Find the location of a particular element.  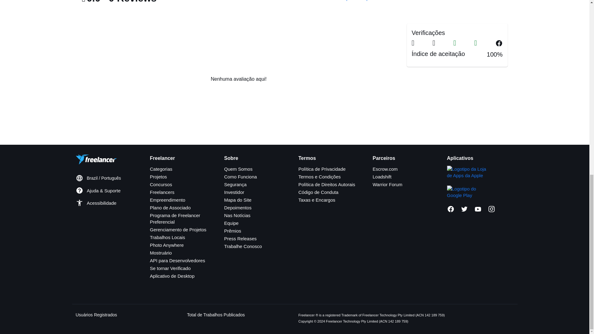

Projetos is located at coordinates (158, 176).